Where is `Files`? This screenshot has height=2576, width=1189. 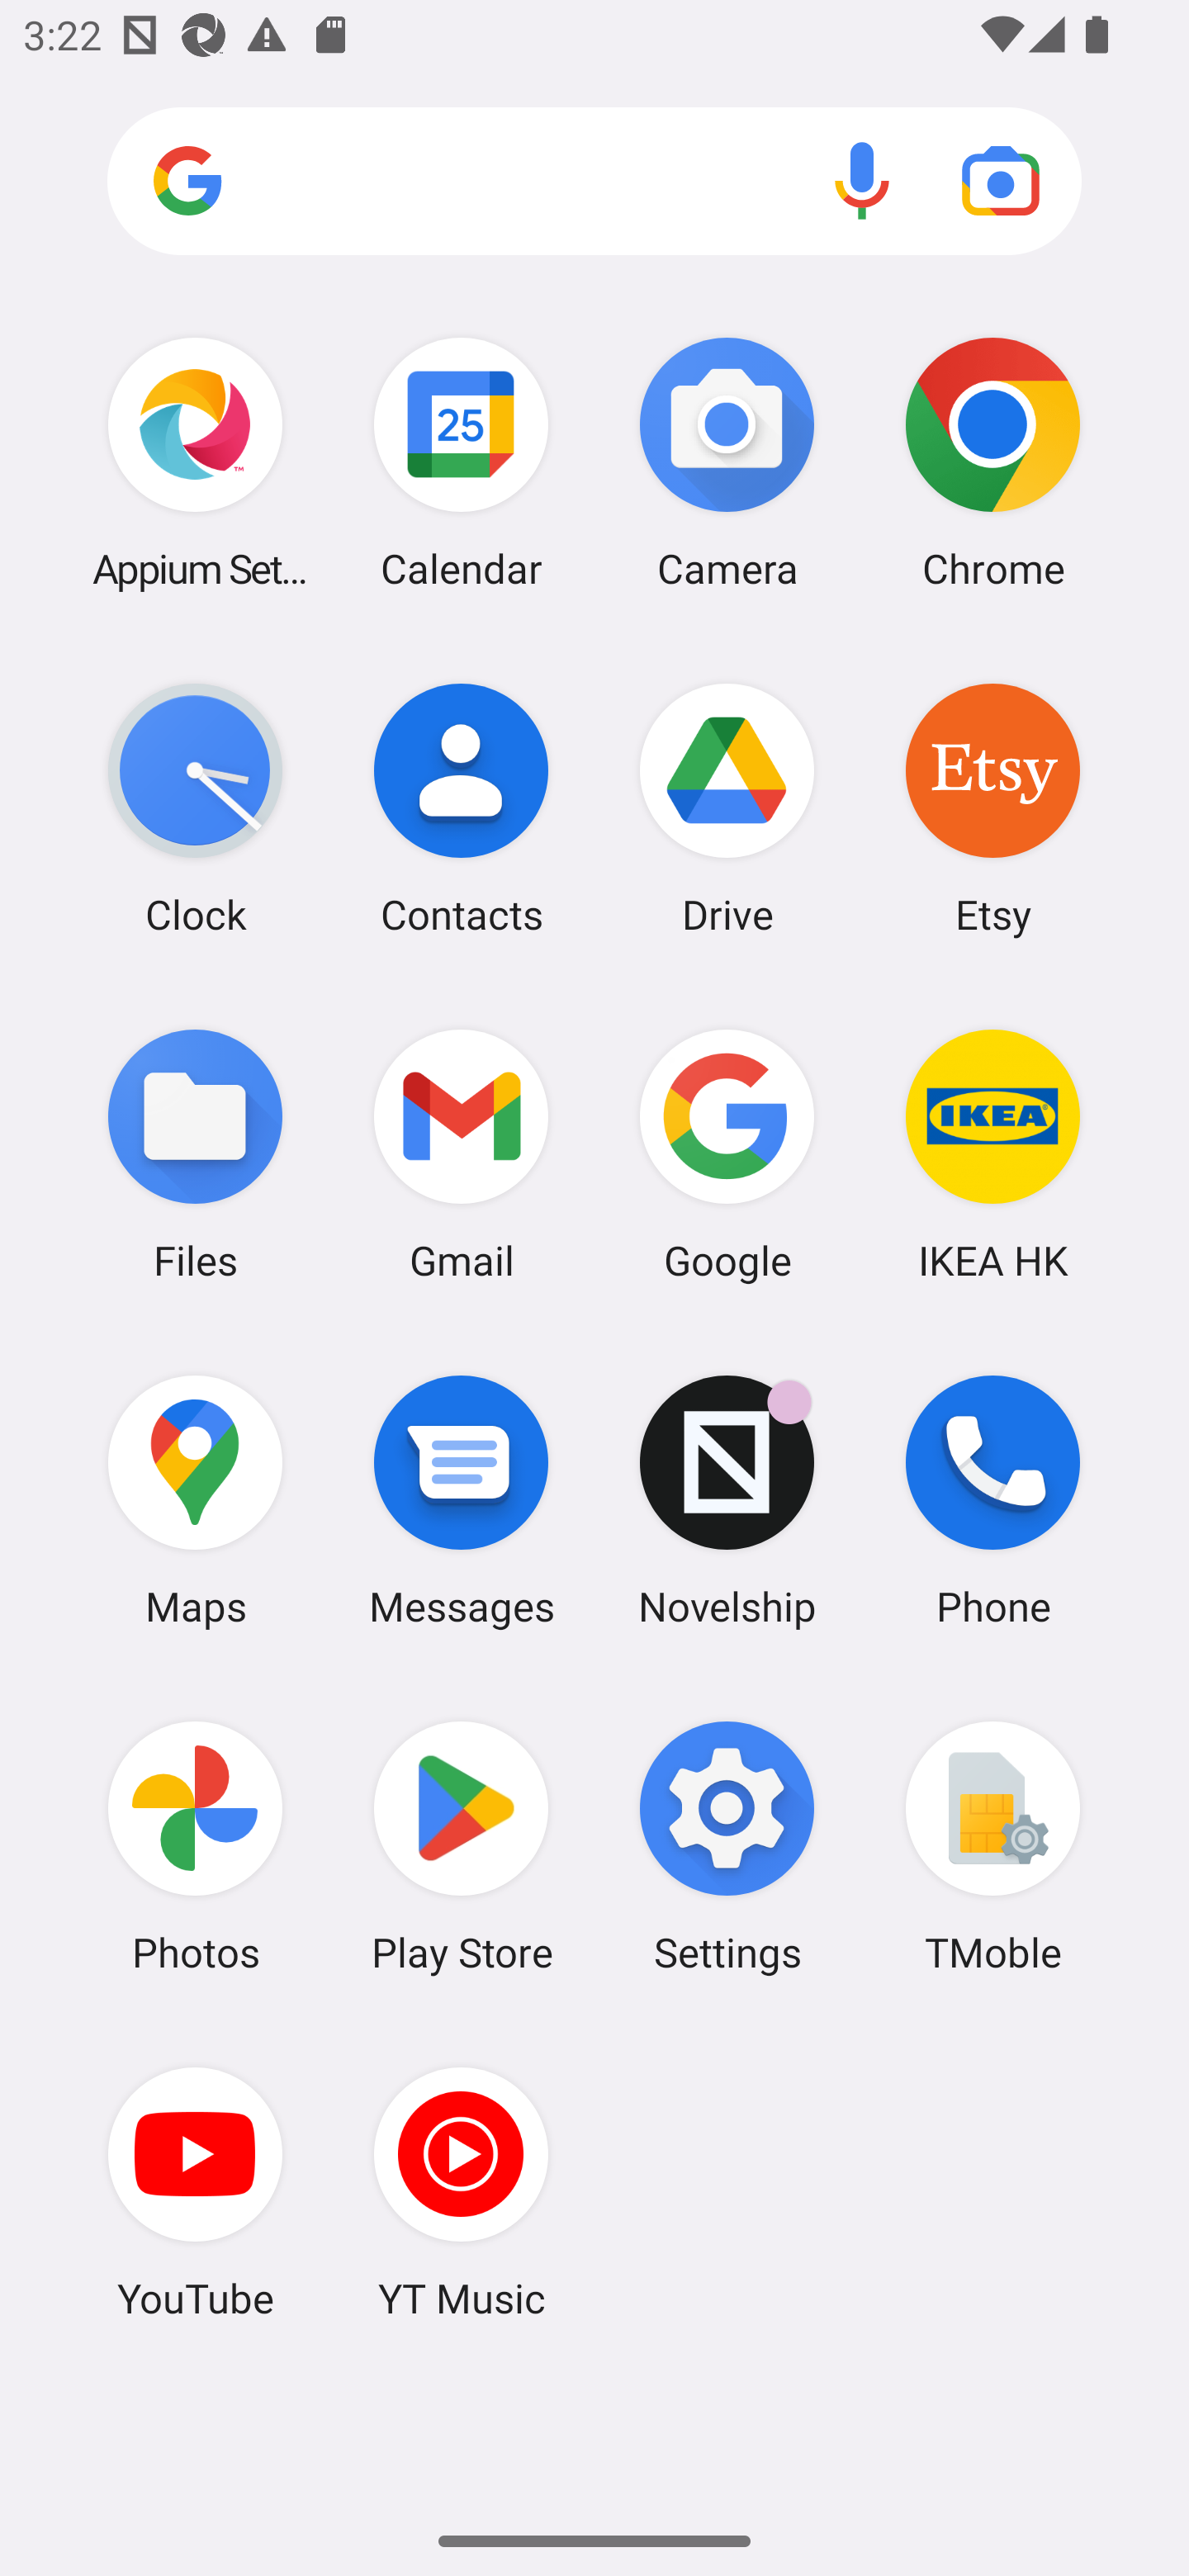
Files is located at coordinates (195, 1153).